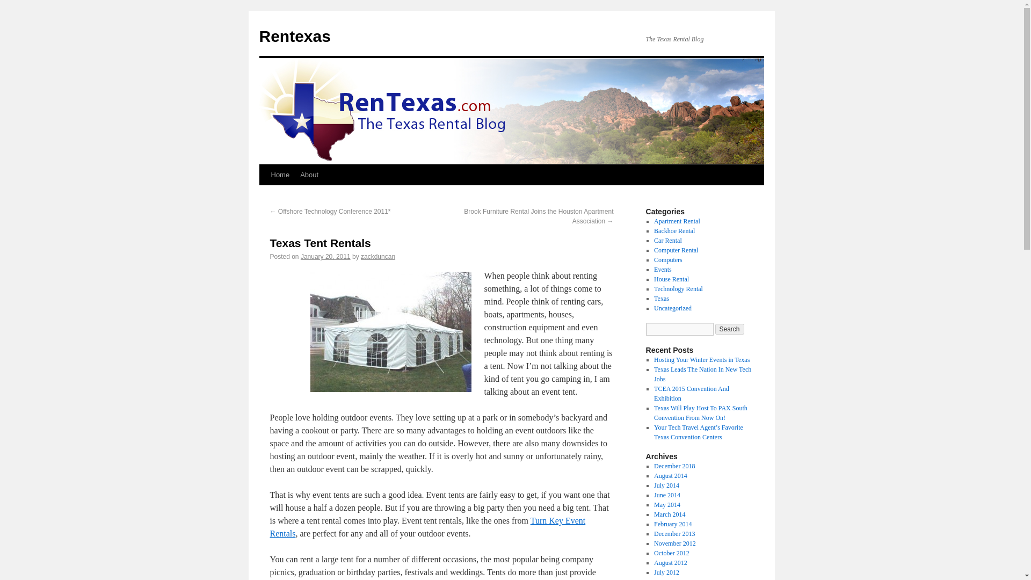 The height and width of the screenshot is (580, 1031). I want to click on Car Rental, so click(667, 240).